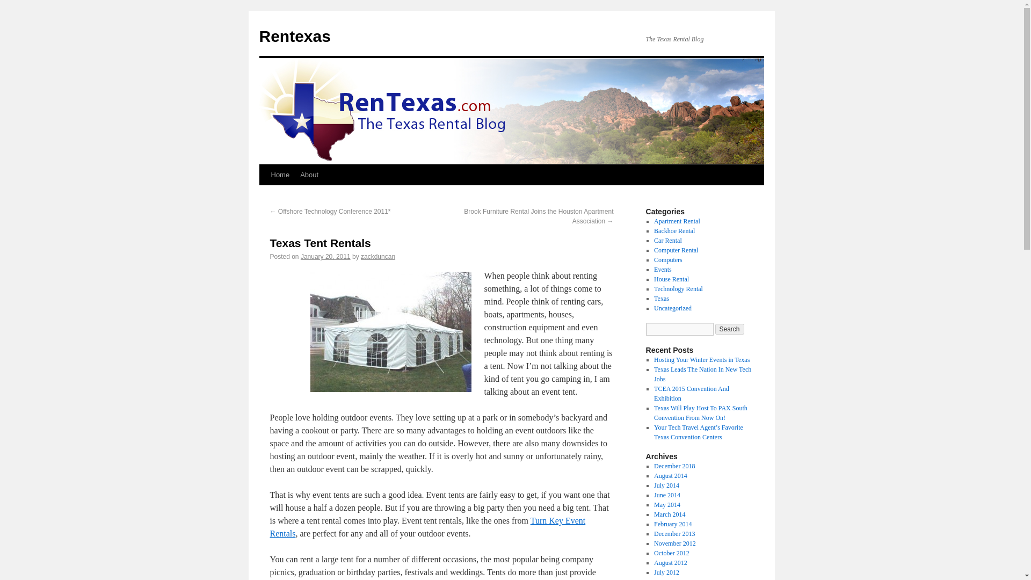 The height and width of the screenshot is (580, 1031). I want to click on Car Rental, so click(667, 240).